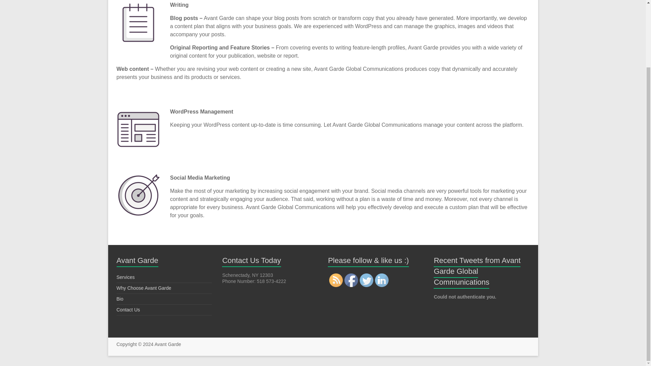  What do you see at coordinates (382, 280) in the screenshot?
I see `LinkedIn` at bounding box center [382, 280].